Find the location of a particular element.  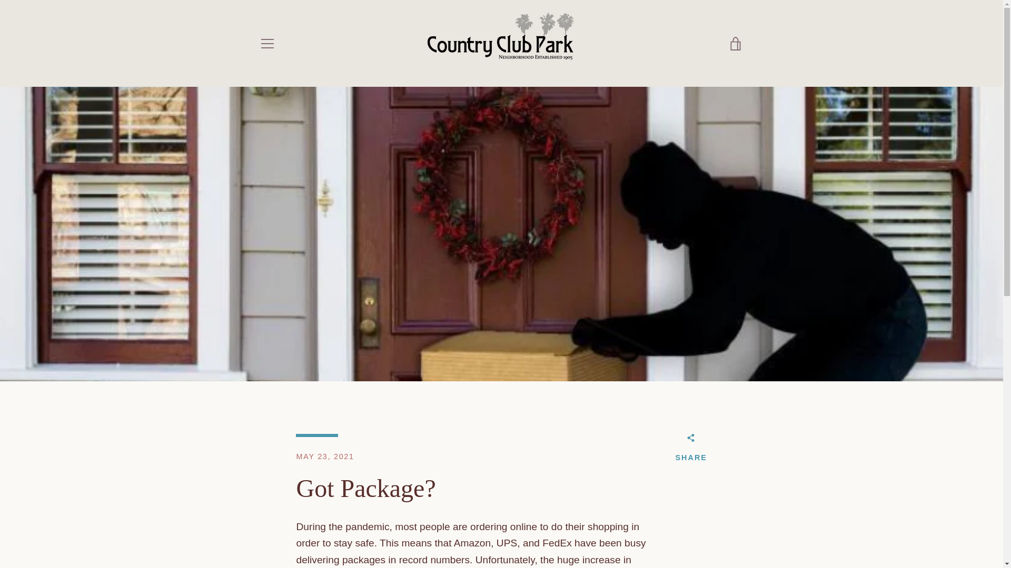

Shop Pay is located at coordinates (686, 540).